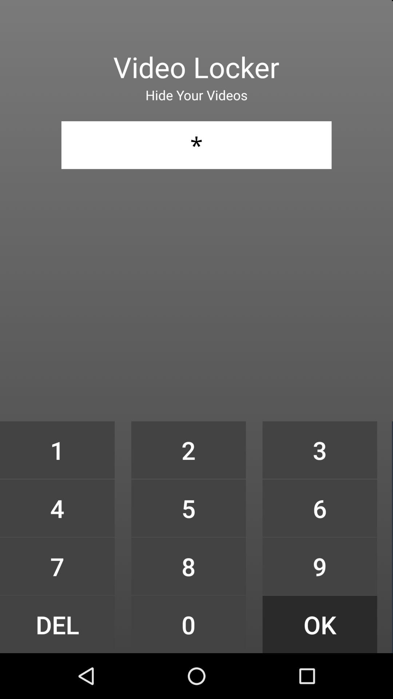 This screenshot has height=699, width=393. What do you see at coordinates (188, 624) in the screenshot?
I see `turn on item to the left of the 9 item` at bounding box center [188, 624].